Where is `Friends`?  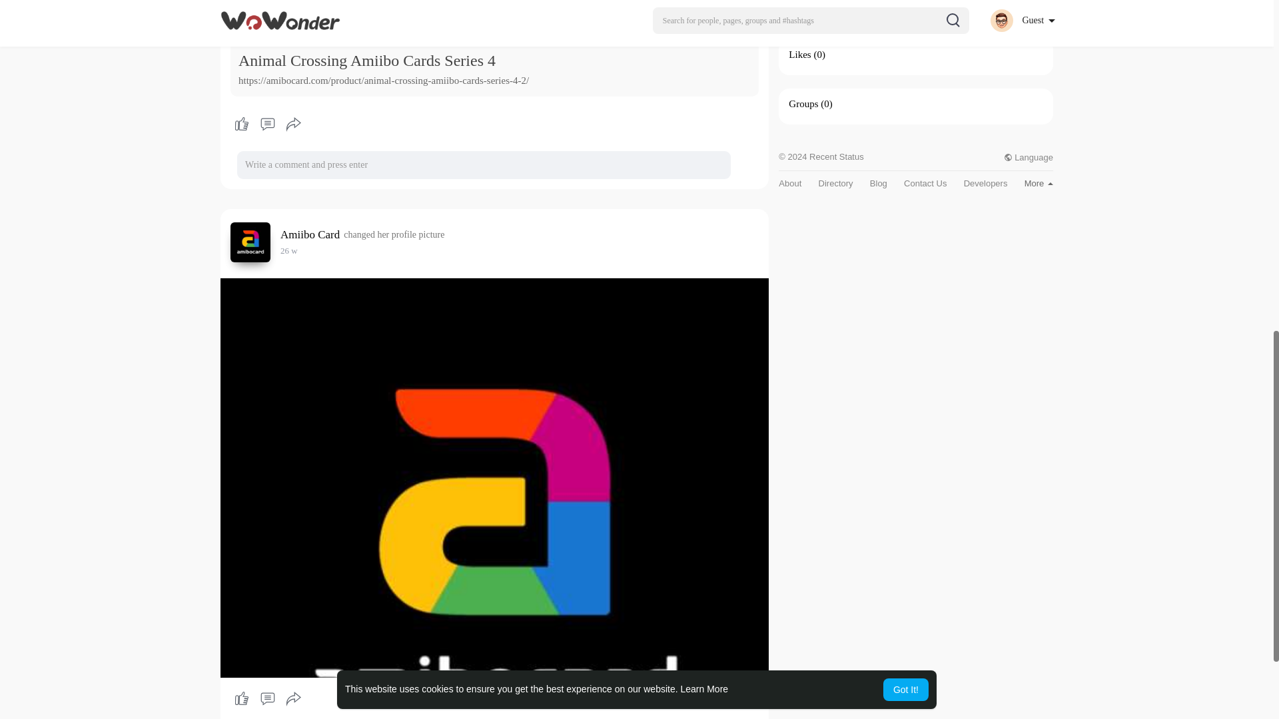
Friends is located at coordinates (803, 5).